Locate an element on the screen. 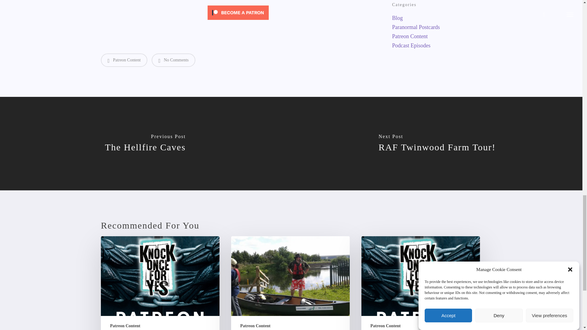 This screenshot has height=330, width=587. Podcast Episodes is located at coordinates (437, 45).